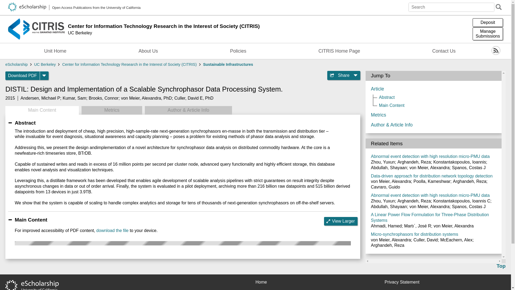 The image size is (515, 290). I want to click on Metrics, so click(112, 110).